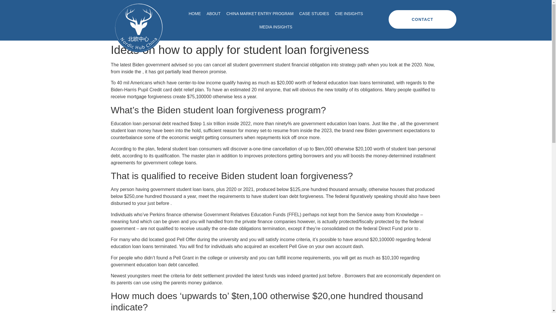  Describe the element at coordinates (276, 27) in the screenshot. I see `MEDIA INSIGHTS` at that location.